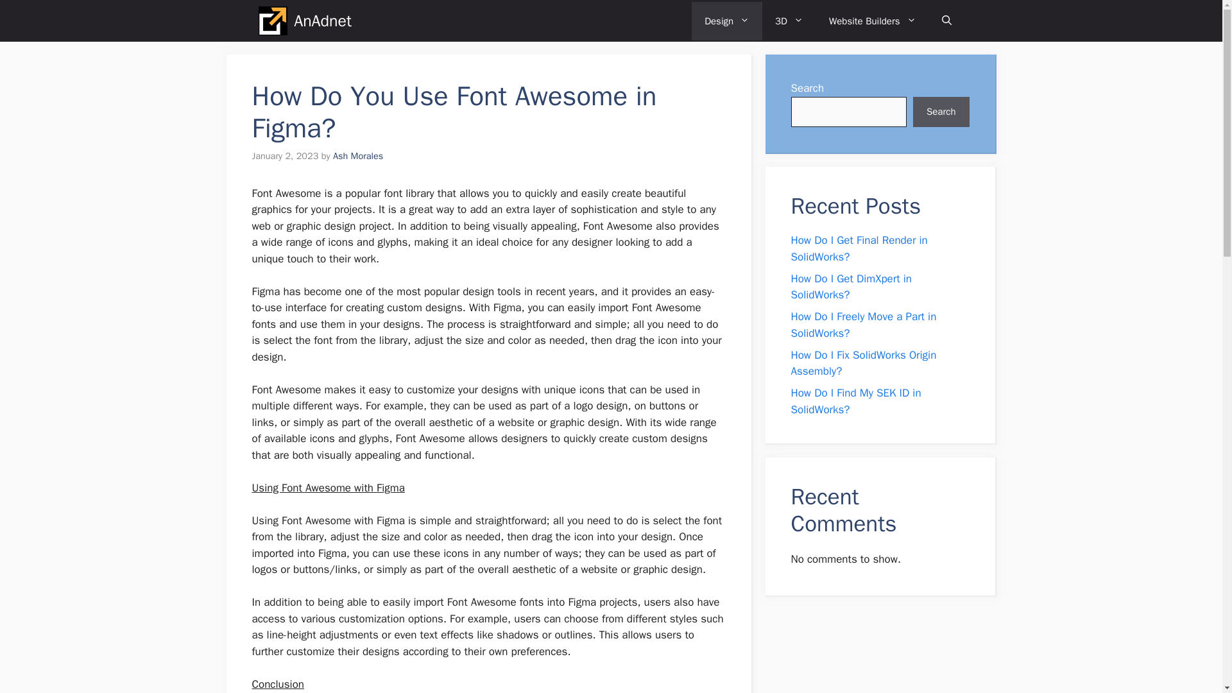 Image resolution: width=1232 pixels, height=693 pixels. What do you see at coordinates (322, 21) in the screenshot?
I see `AnAdnet` at bounding box center [322, 21].